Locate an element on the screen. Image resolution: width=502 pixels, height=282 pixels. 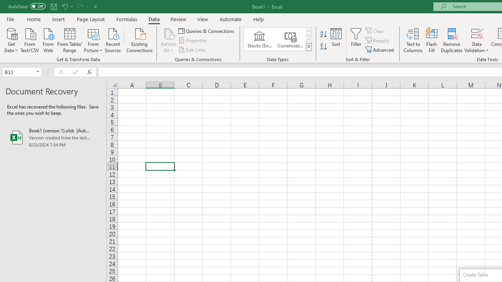
Filter is located at coordinates (356, 40).